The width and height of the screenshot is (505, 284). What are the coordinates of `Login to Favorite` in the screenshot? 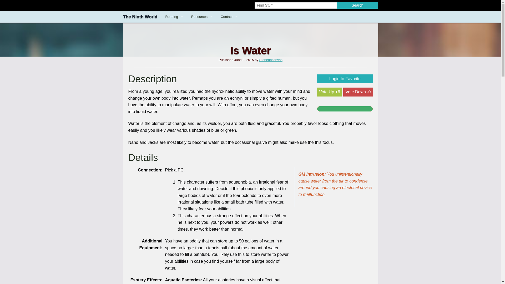 It's located at (345, 79).